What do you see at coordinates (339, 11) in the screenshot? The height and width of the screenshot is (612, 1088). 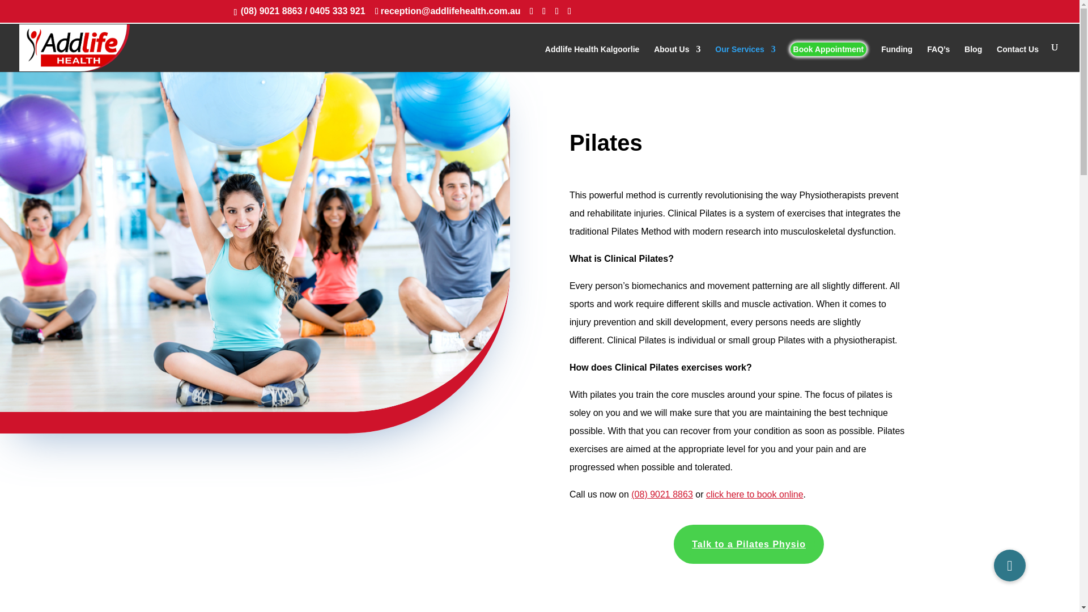 I see `0405 333 921` at bounding box center [339, 11].